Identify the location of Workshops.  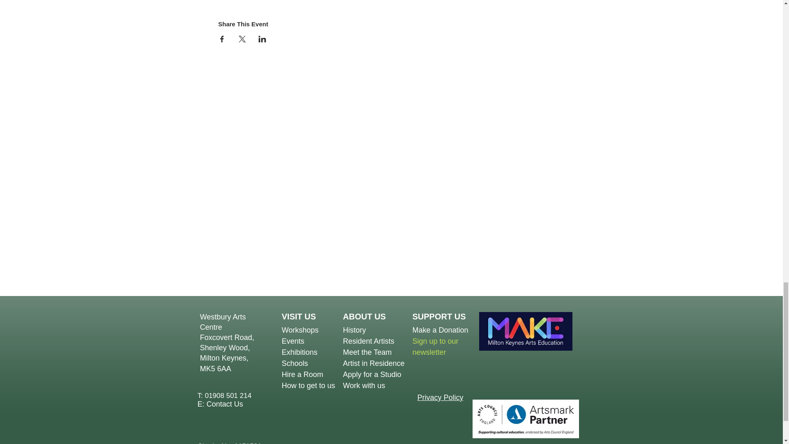
(300, 330).